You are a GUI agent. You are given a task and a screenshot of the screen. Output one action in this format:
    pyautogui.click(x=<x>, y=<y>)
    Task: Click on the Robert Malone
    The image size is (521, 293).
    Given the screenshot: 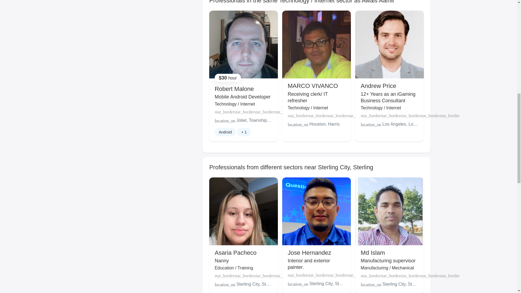 What is the action you would take?
    pyautogui.click(x=234, y=89)
    